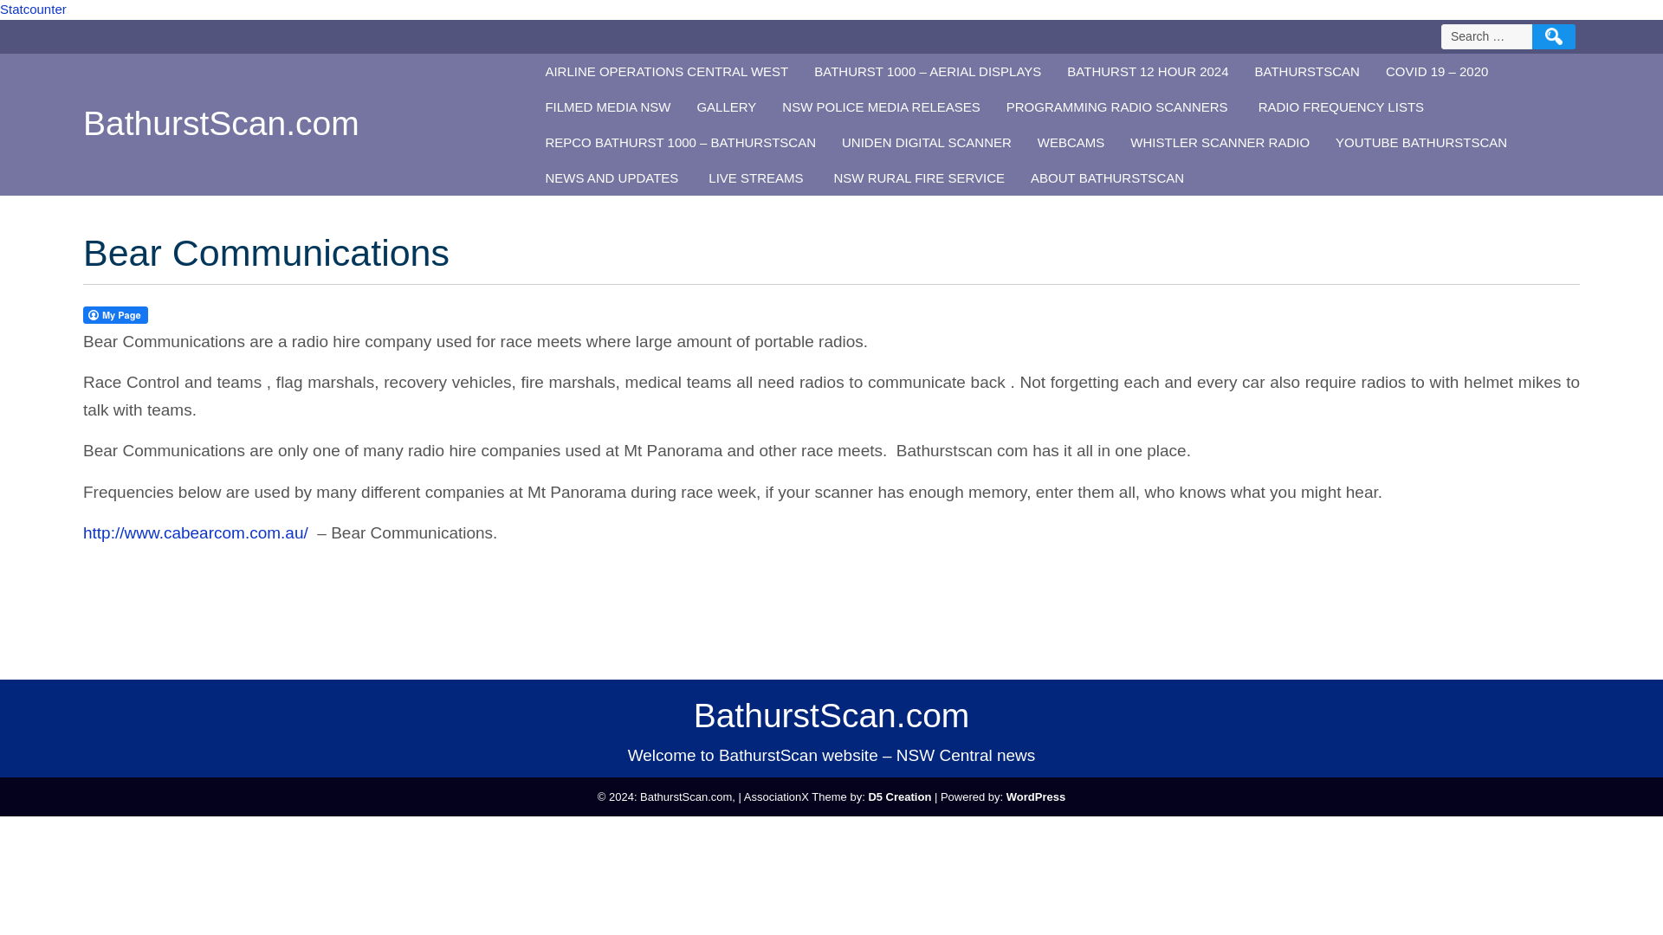  Describe the element at coordinates (608, 106) in the screenshot. I see `FILMED MEDIA NSW` at that location.